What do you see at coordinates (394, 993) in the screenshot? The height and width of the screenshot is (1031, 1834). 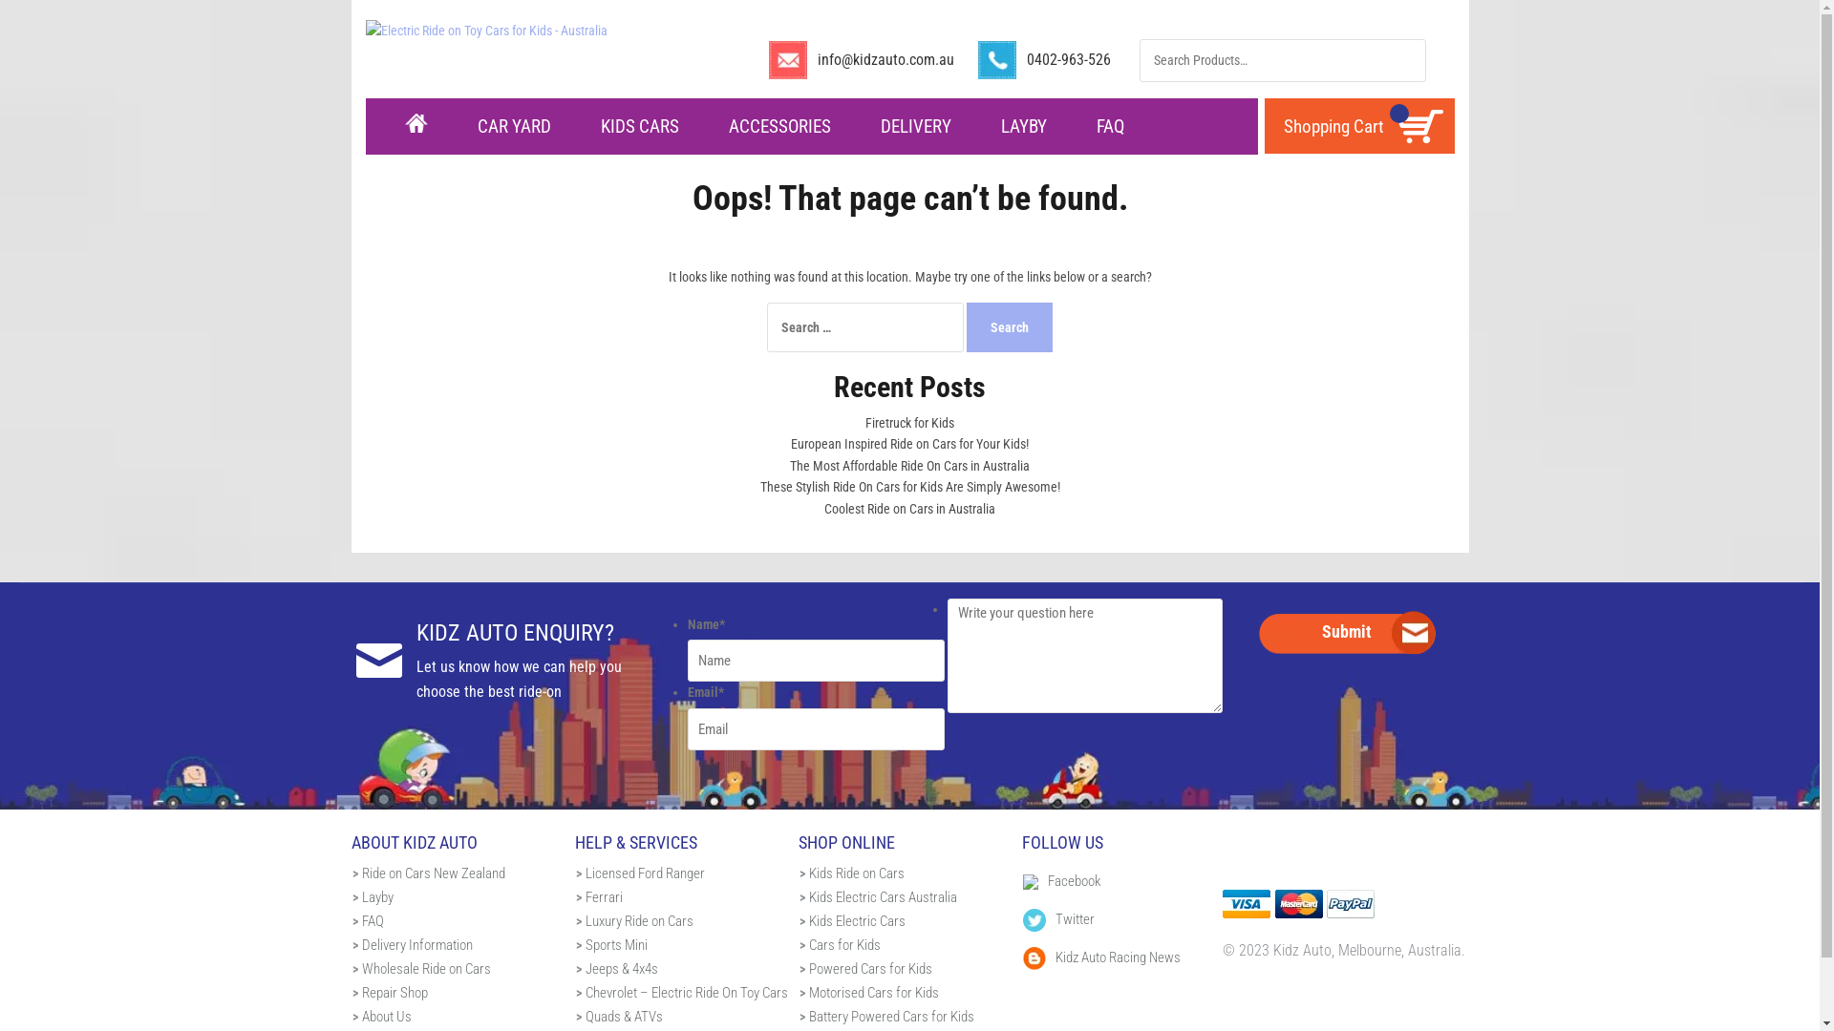 I see `Repair Shop` at bounding box center [394, 993].